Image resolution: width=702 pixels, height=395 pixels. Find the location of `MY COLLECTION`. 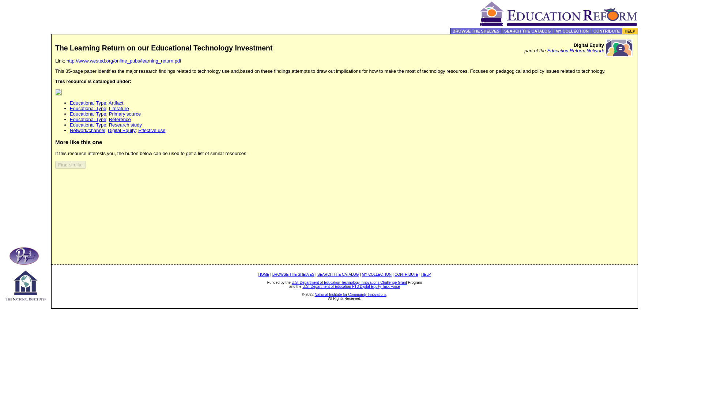

MY COLLECTION is located at coordinates (572, 31).